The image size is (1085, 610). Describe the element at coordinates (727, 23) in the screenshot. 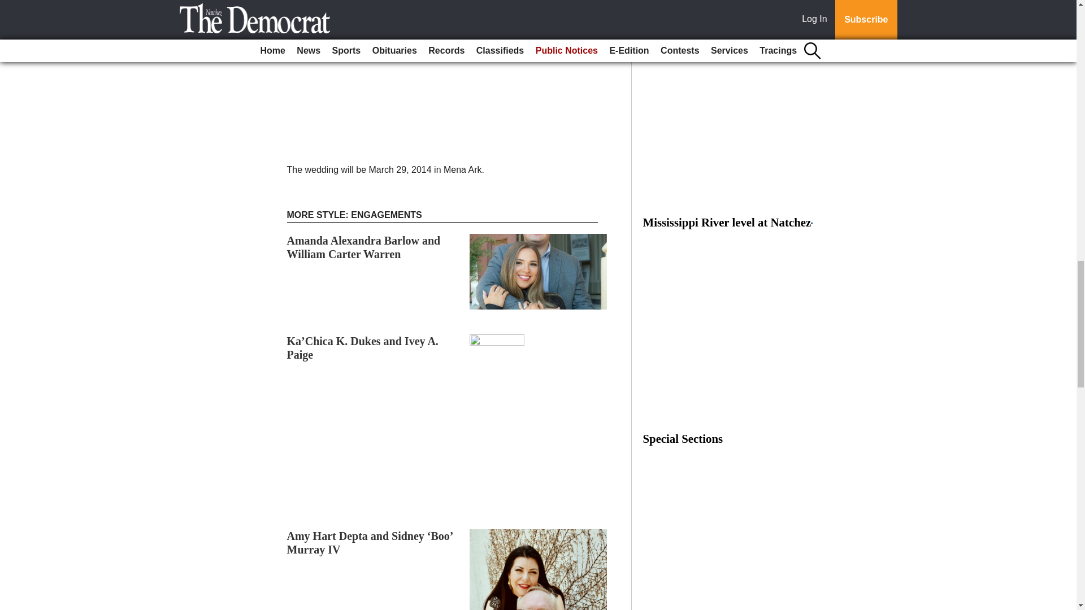

I see `View Results Of This Poll` at that location.